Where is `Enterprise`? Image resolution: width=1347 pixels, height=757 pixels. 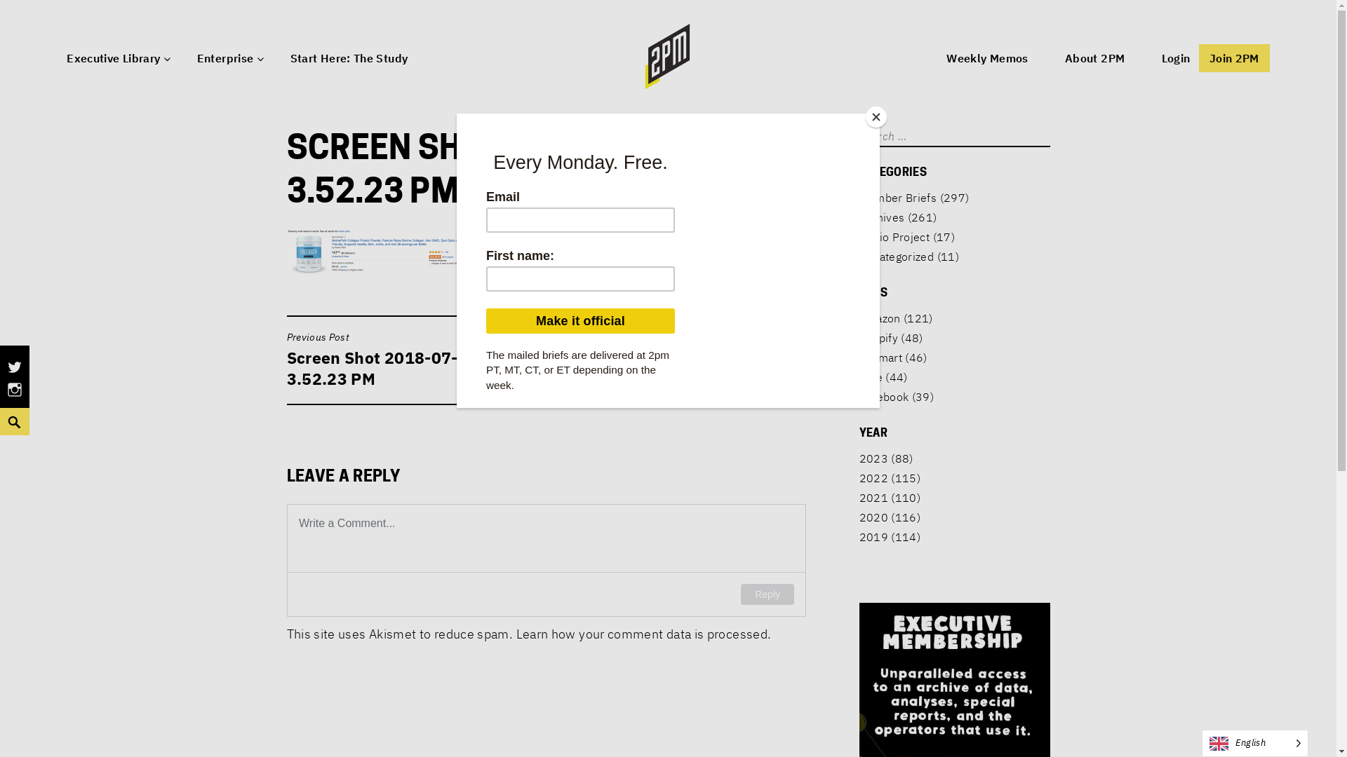
Enterprise is located at coordinates (226, 59).